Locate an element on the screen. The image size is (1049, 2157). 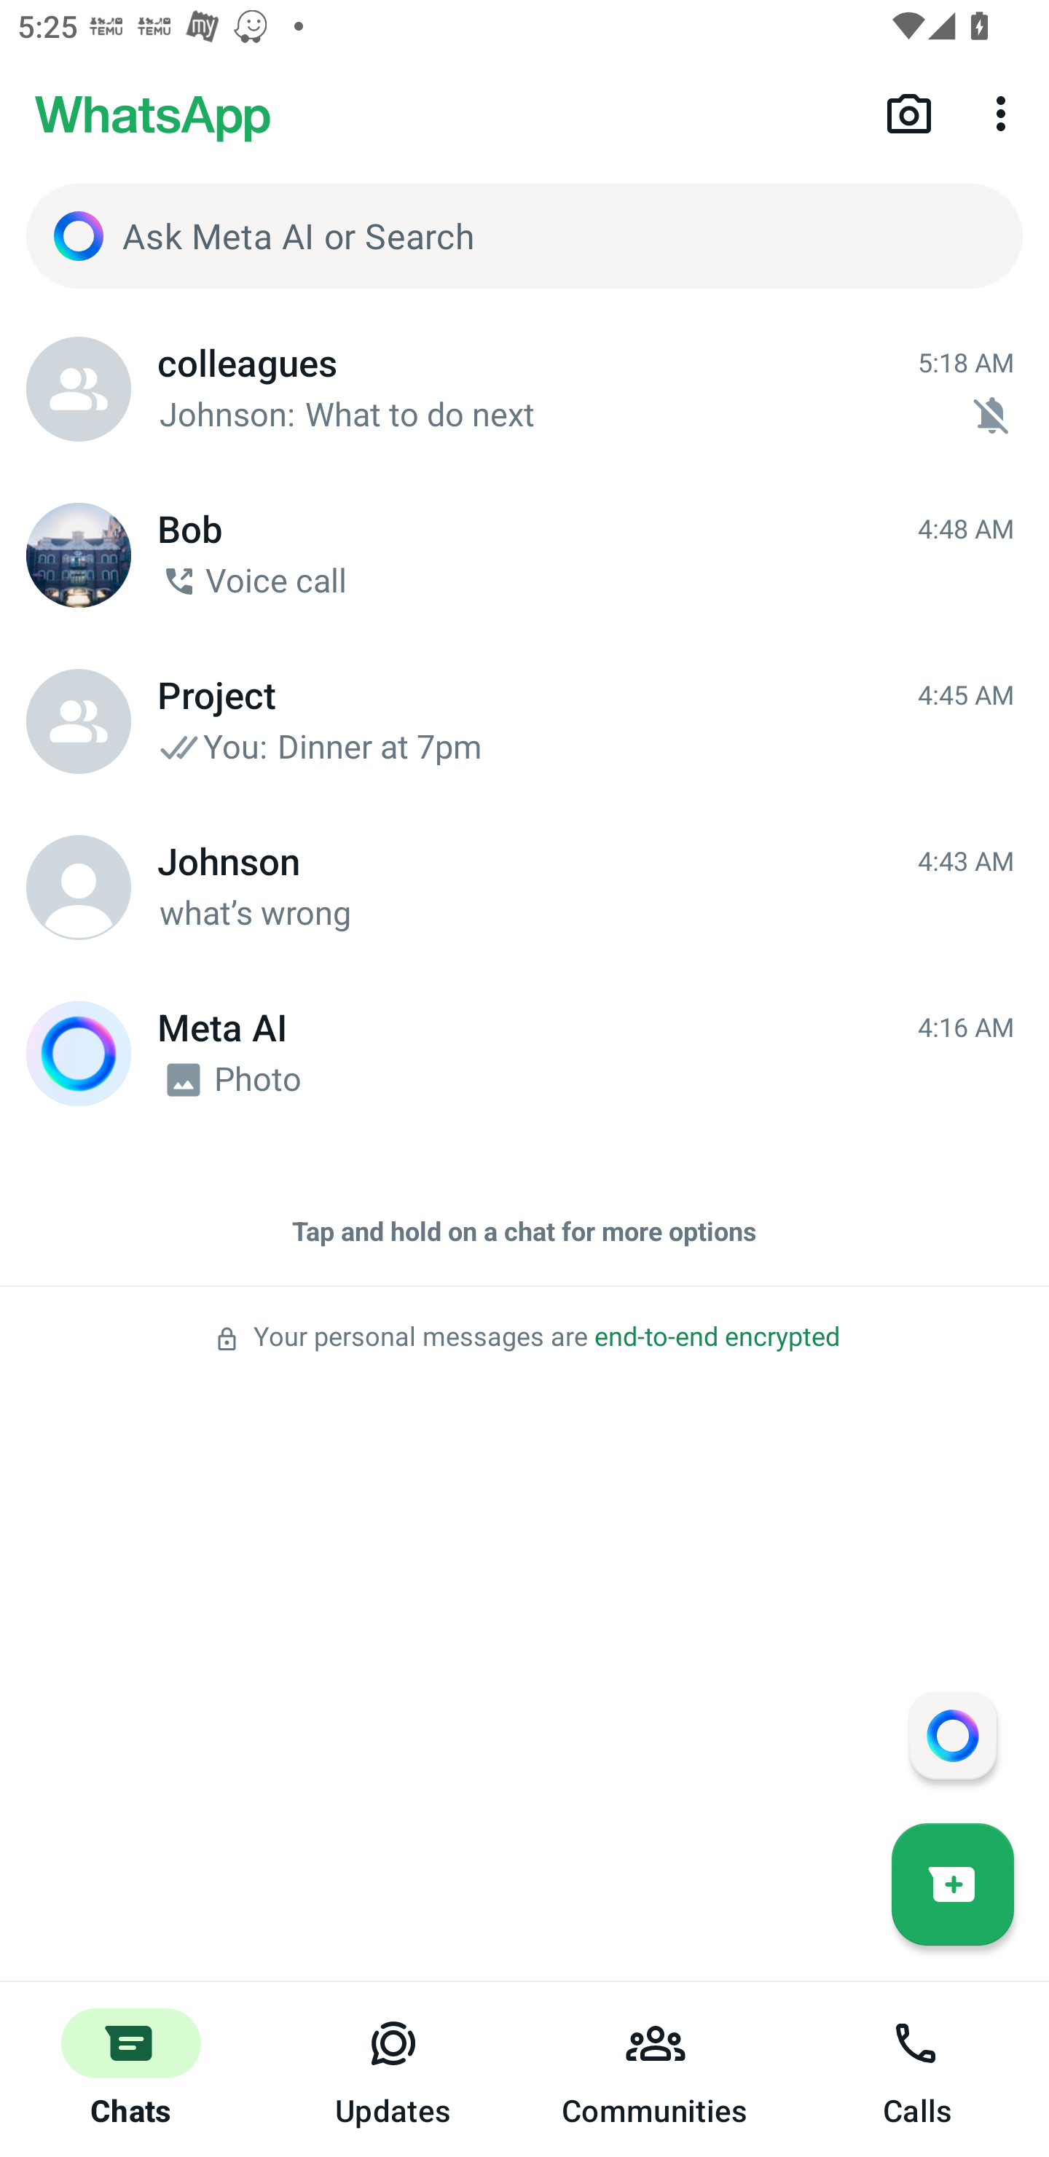
Camera is located at coordinates (909, 112).